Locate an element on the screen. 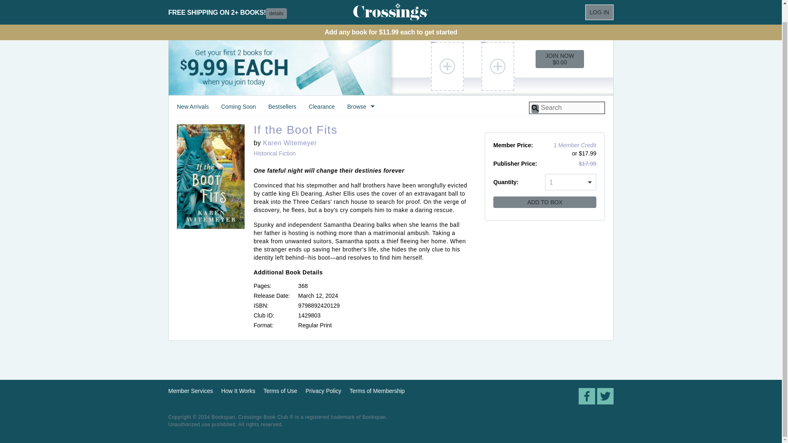 The image size is (788, 443). Bestsellers is located at coordinates (282, 109).